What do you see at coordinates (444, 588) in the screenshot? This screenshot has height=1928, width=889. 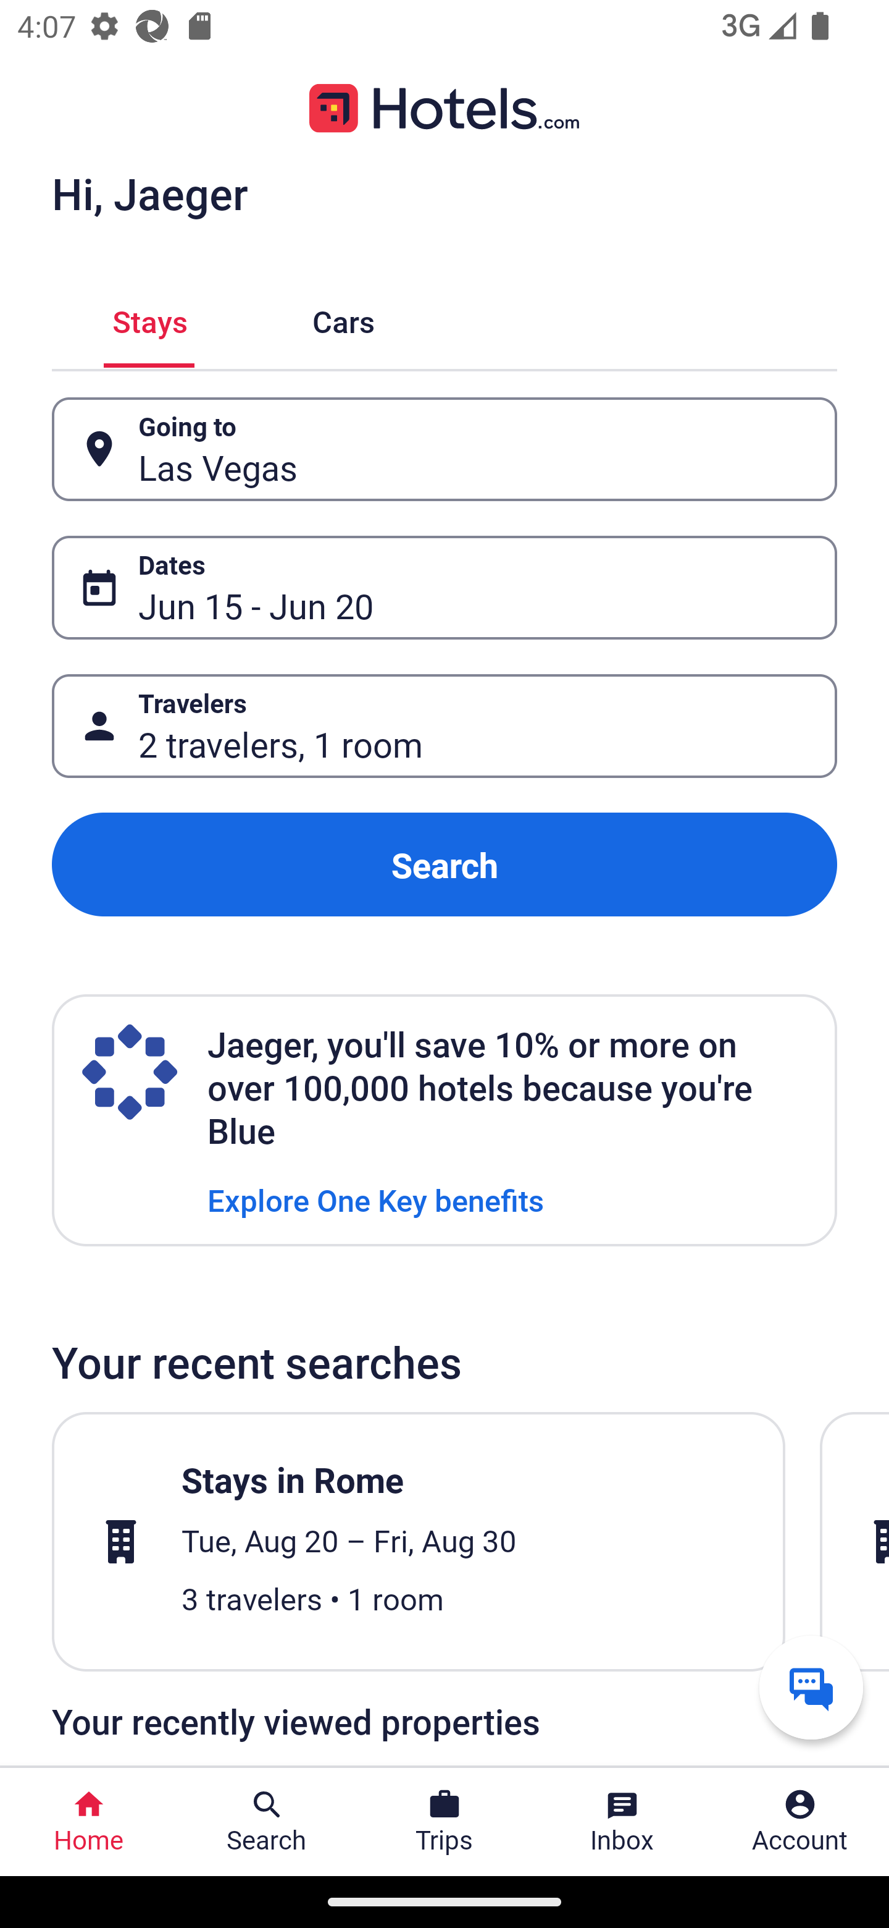 I see `Dates Button Jun 15 - Jun 20` at bounding box center [444, 588].